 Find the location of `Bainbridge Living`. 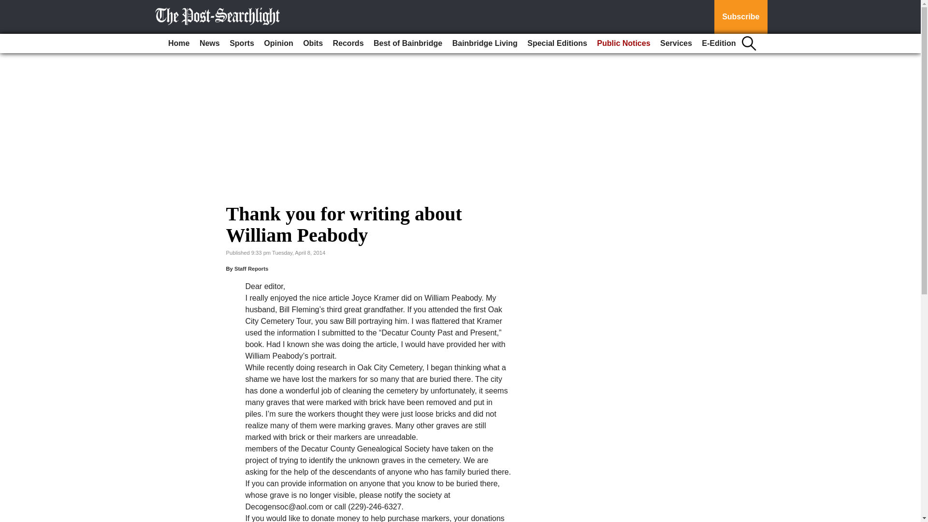

Bainbridge Living is located at coordinates (485, 43).